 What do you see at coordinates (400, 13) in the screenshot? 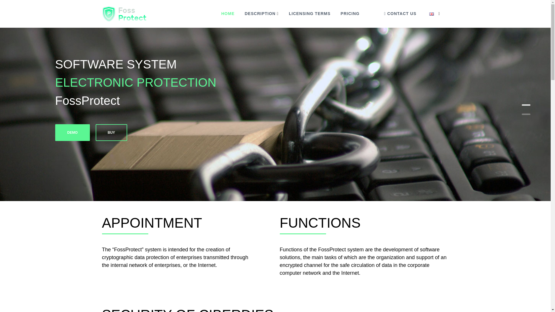
I see `CONTACT US` at bounding box center [400, 13].